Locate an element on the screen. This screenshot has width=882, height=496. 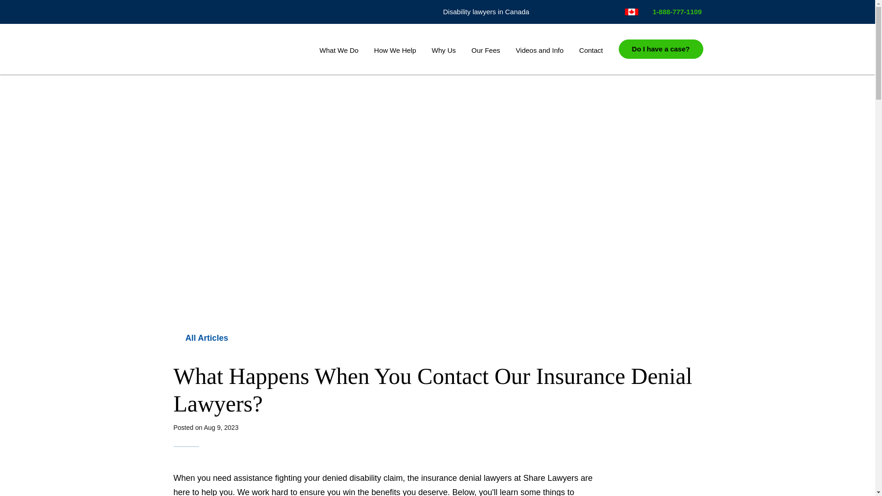
1-888-777-1109 is located at coordinates (673, 11).